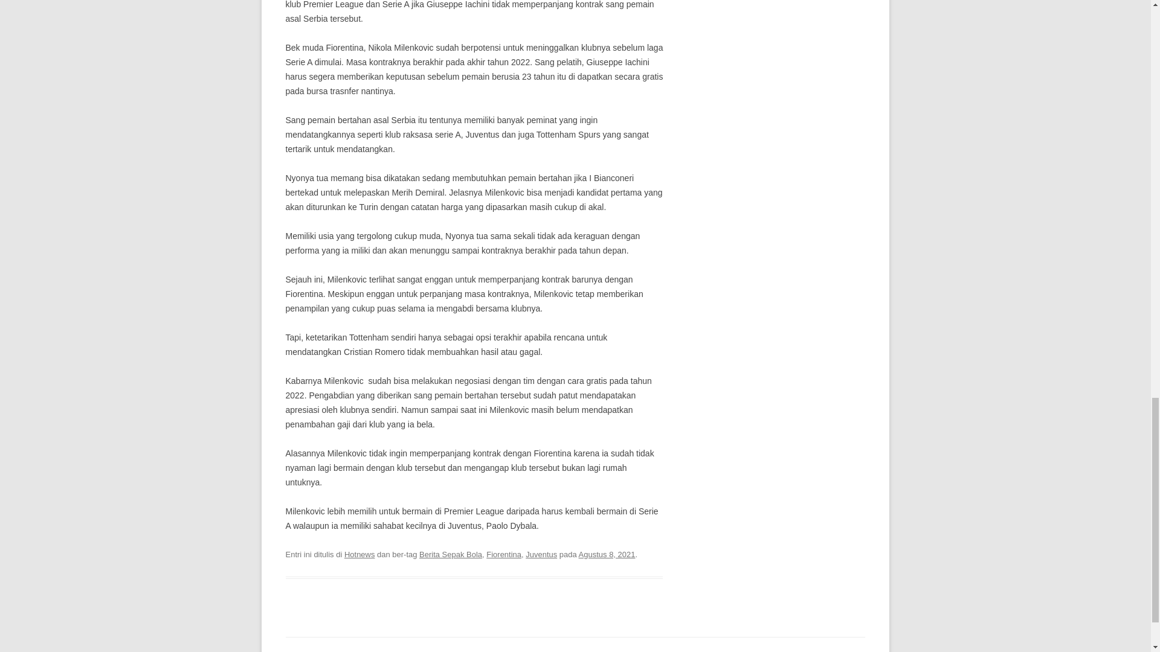 The width and height of the screenshot is (1160, 652). I want to click on 3:53 am, so click(607, 554).